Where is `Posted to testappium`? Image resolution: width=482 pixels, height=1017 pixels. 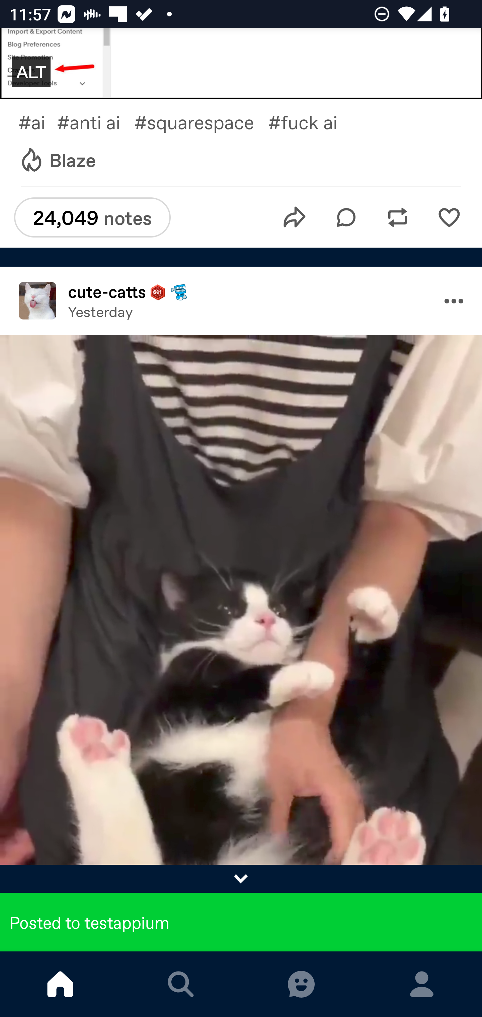 Posted to testappium is located at coordinates (241, 922).